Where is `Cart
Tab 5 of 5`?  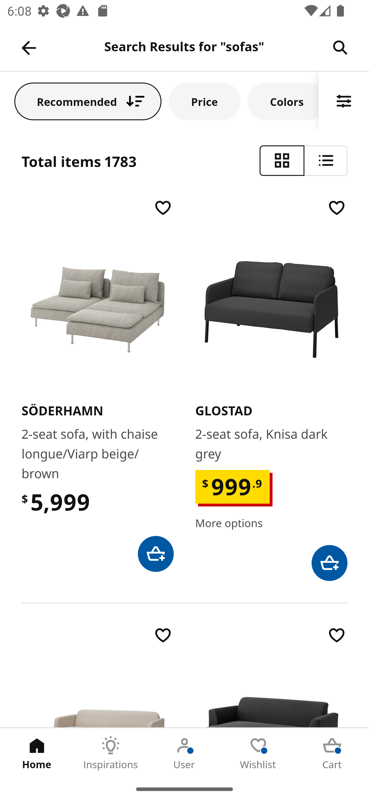
Cart
Tab 5 of 5 is located at coordinates (332, 753).